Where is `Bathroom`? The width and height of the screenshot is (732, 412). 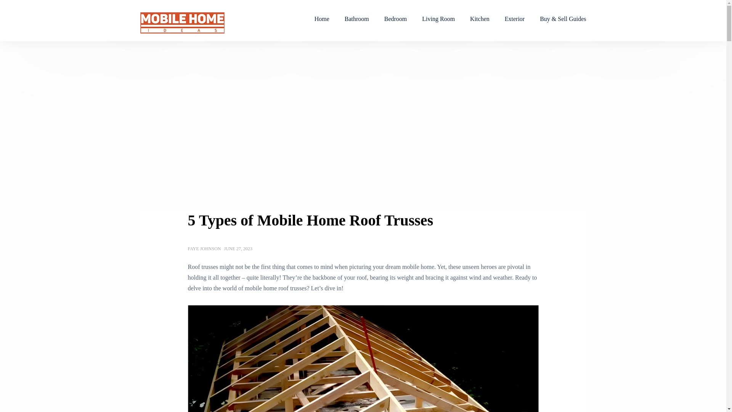
Bathroom is located at coordinates (357, 19).